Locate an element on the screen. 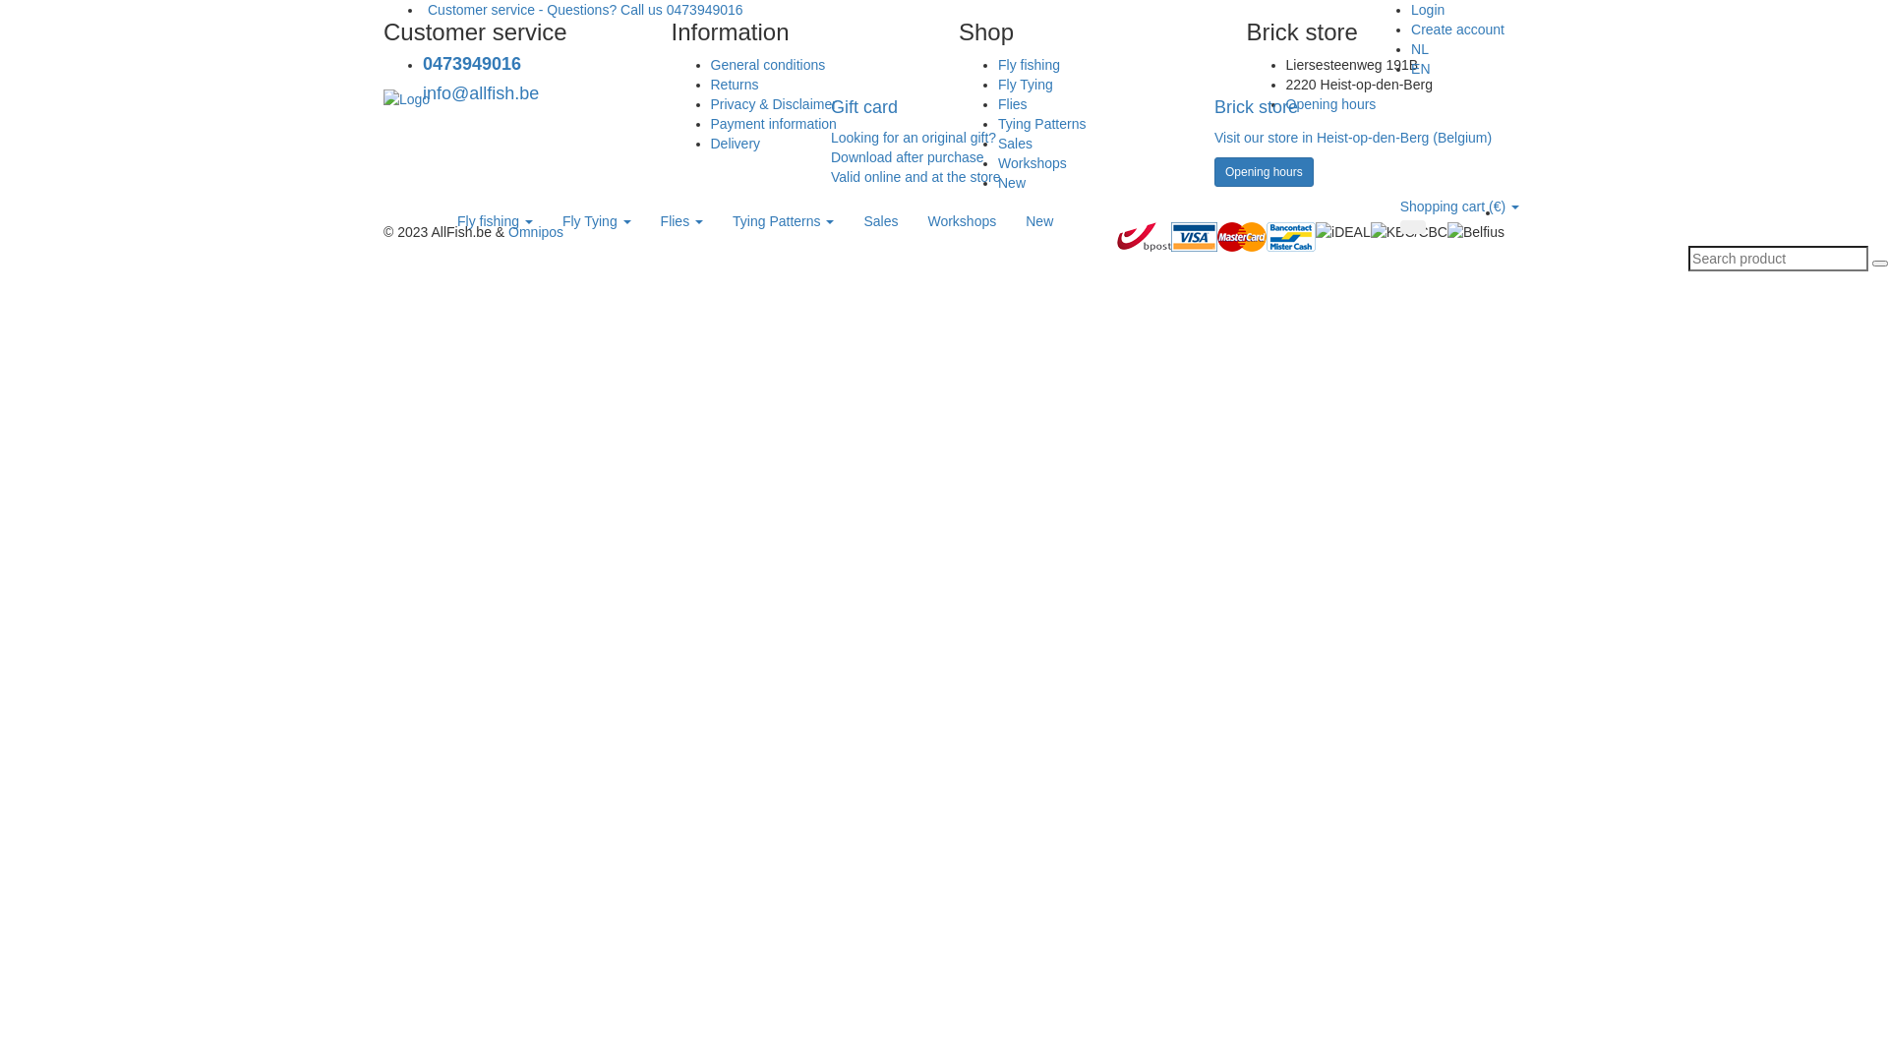  Login is located at coordinates (1428, 10).